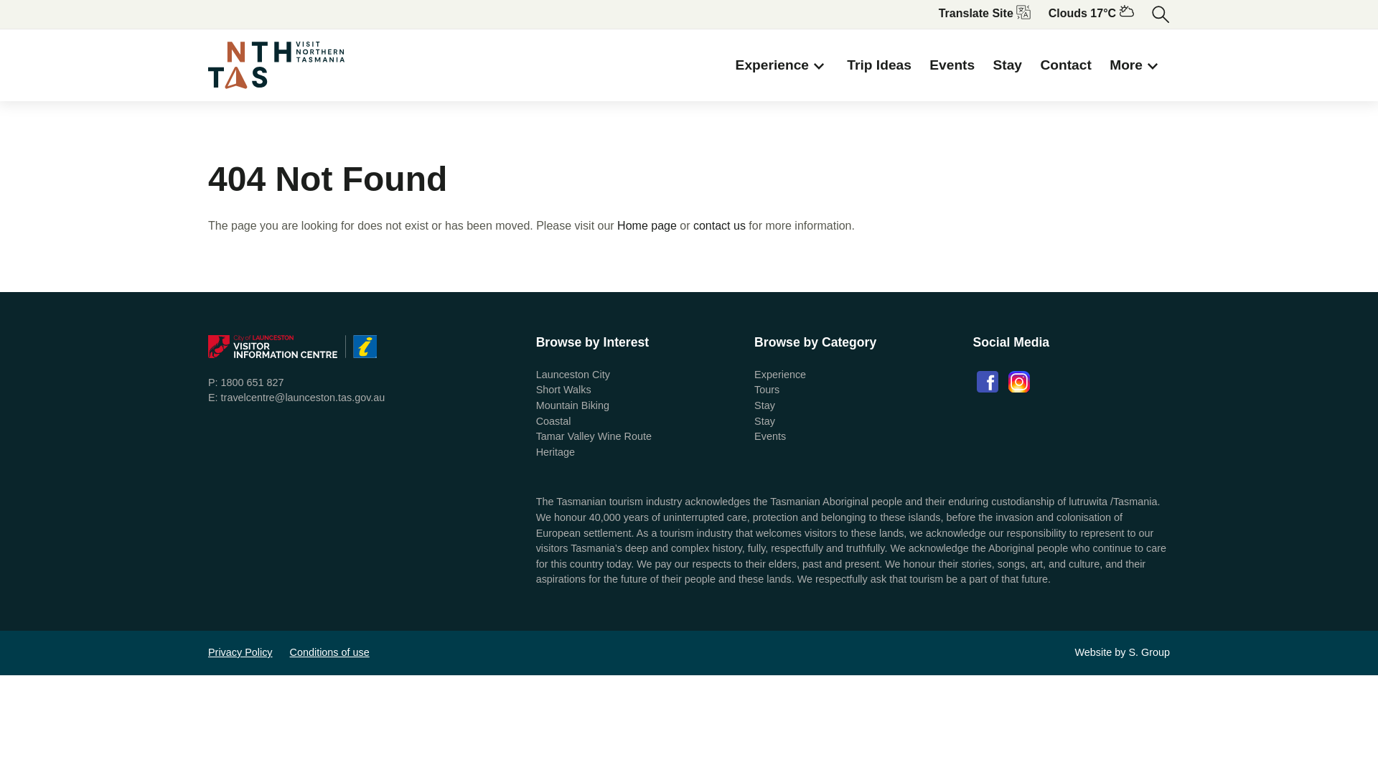 Image resolution: width=1378 pixels, height=775 pixels. I want to click on contact us, so click(719, 225).